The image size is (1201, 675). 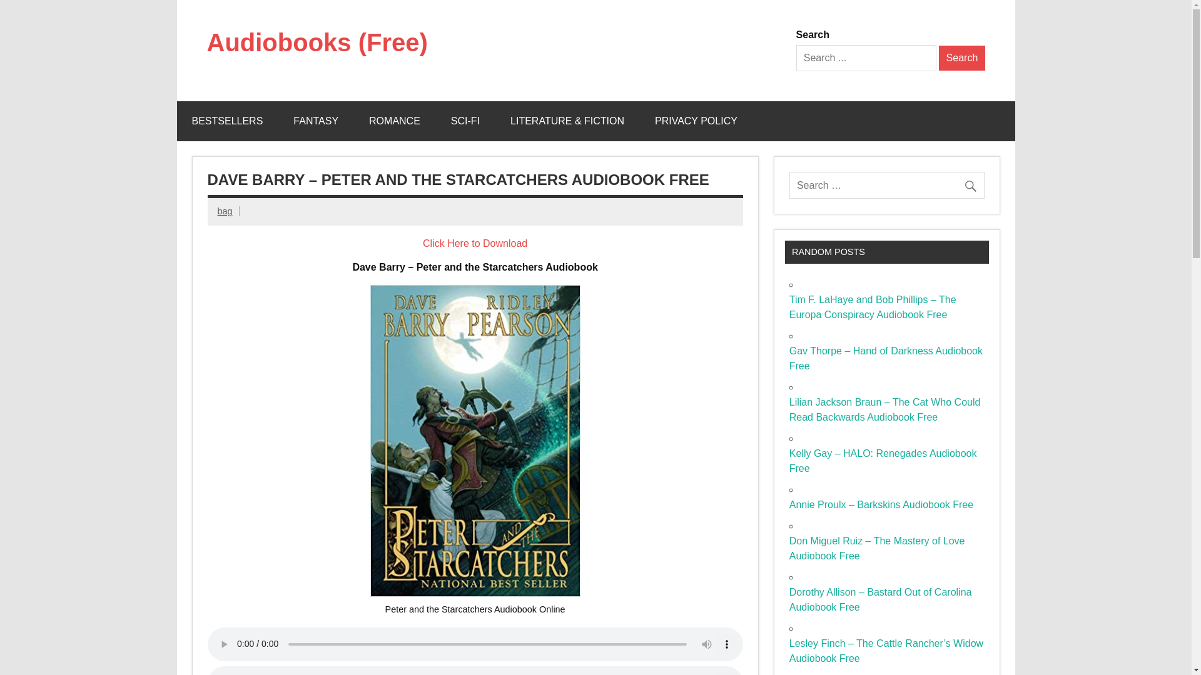 What do you see at coordinates (315, 121) in the screenshot?
I see `FANTASY` at bounding box center [315, 121].